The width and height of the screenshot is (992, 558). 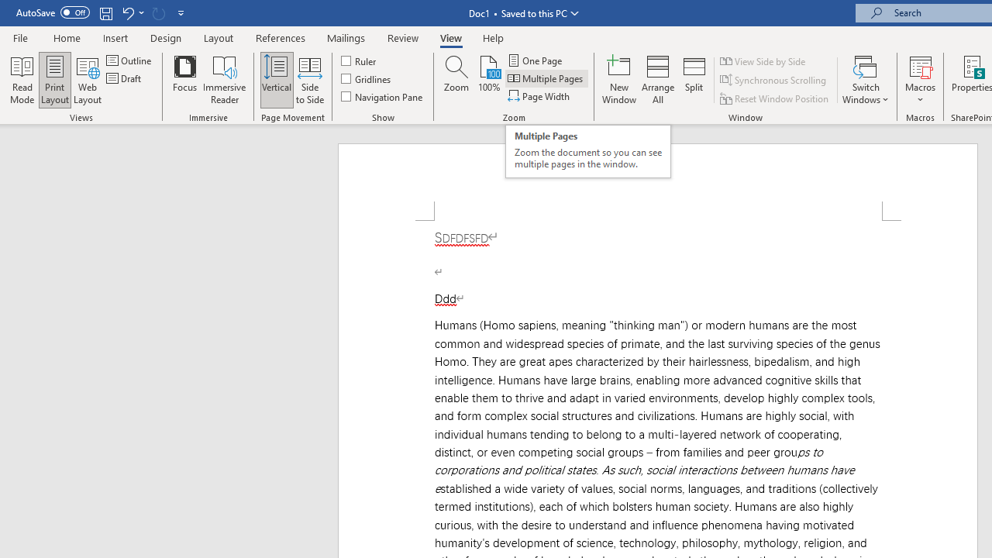 I want to click on 100%, so click(x=488, y=79).